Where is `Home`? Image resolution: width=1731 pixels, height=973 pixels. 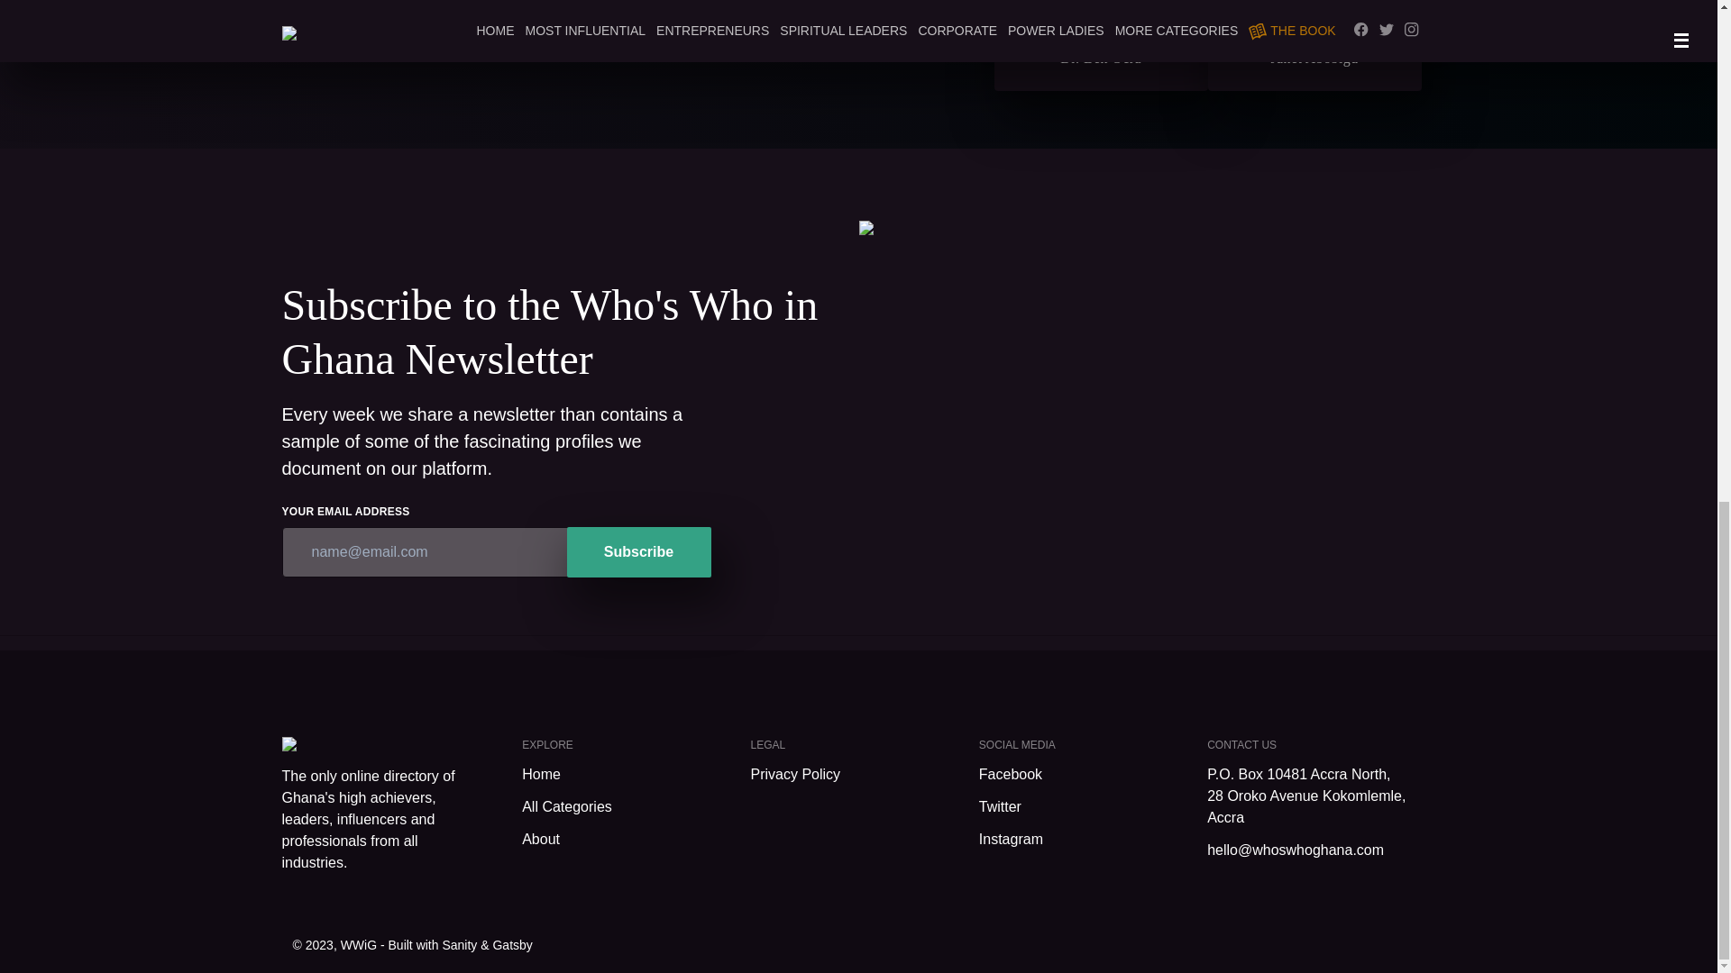 Home is located at coordinates (636, 774).